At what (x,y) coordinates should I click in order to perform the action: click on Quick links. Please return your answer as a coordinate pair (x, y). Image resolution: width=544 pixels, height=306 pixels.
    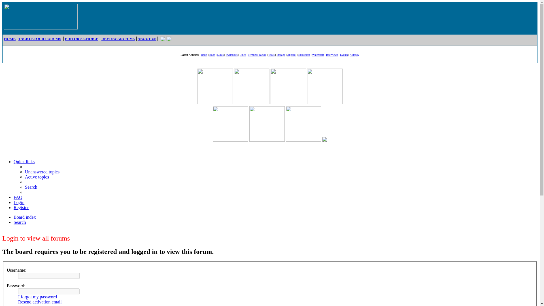
    Looking at the image, I should click on (24, 161).